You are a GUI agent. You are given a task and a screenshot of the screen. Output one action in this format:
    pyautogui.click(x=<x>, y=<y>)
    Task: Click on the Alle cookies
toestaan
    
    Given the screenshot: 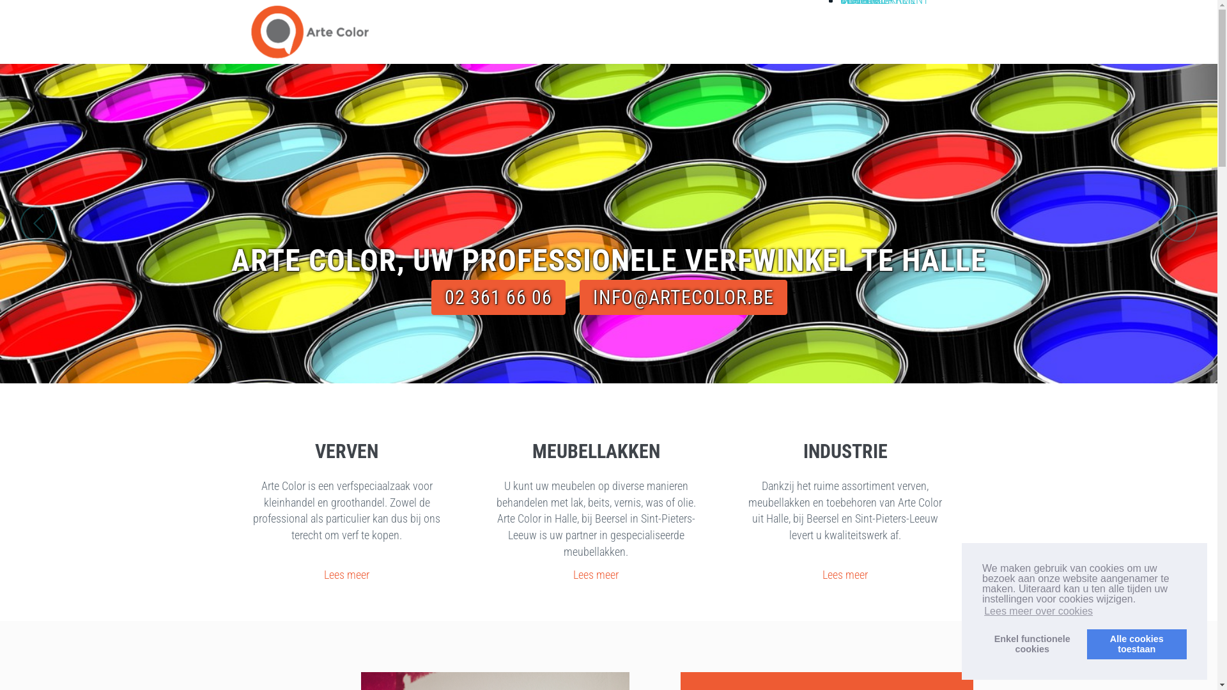 What is the action you would take?
    pyautogui.click(x=1137, y=644)
    